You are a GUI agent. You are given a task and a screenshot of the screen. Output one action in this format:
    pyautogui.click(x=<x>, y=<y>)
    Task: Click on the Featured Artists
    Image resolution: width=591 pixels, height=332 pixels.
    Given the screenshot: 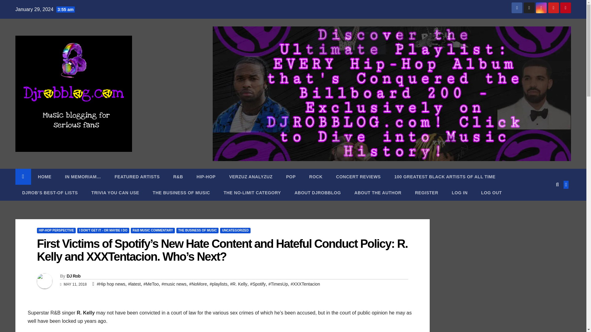 What is the action you would take?
    pyautogui.click(x=137, y=176)
    